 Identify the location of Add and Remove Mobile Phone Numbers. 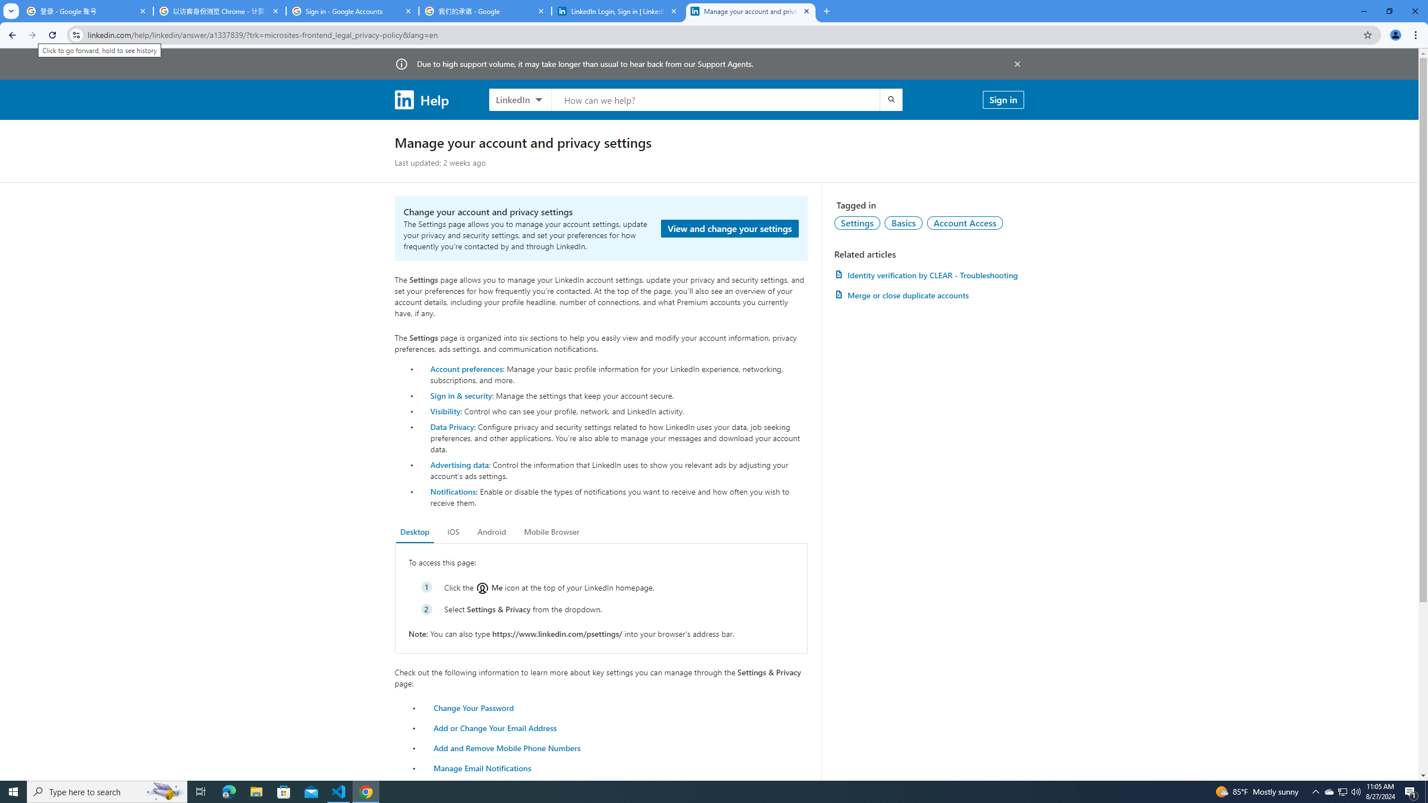
(508, 747).